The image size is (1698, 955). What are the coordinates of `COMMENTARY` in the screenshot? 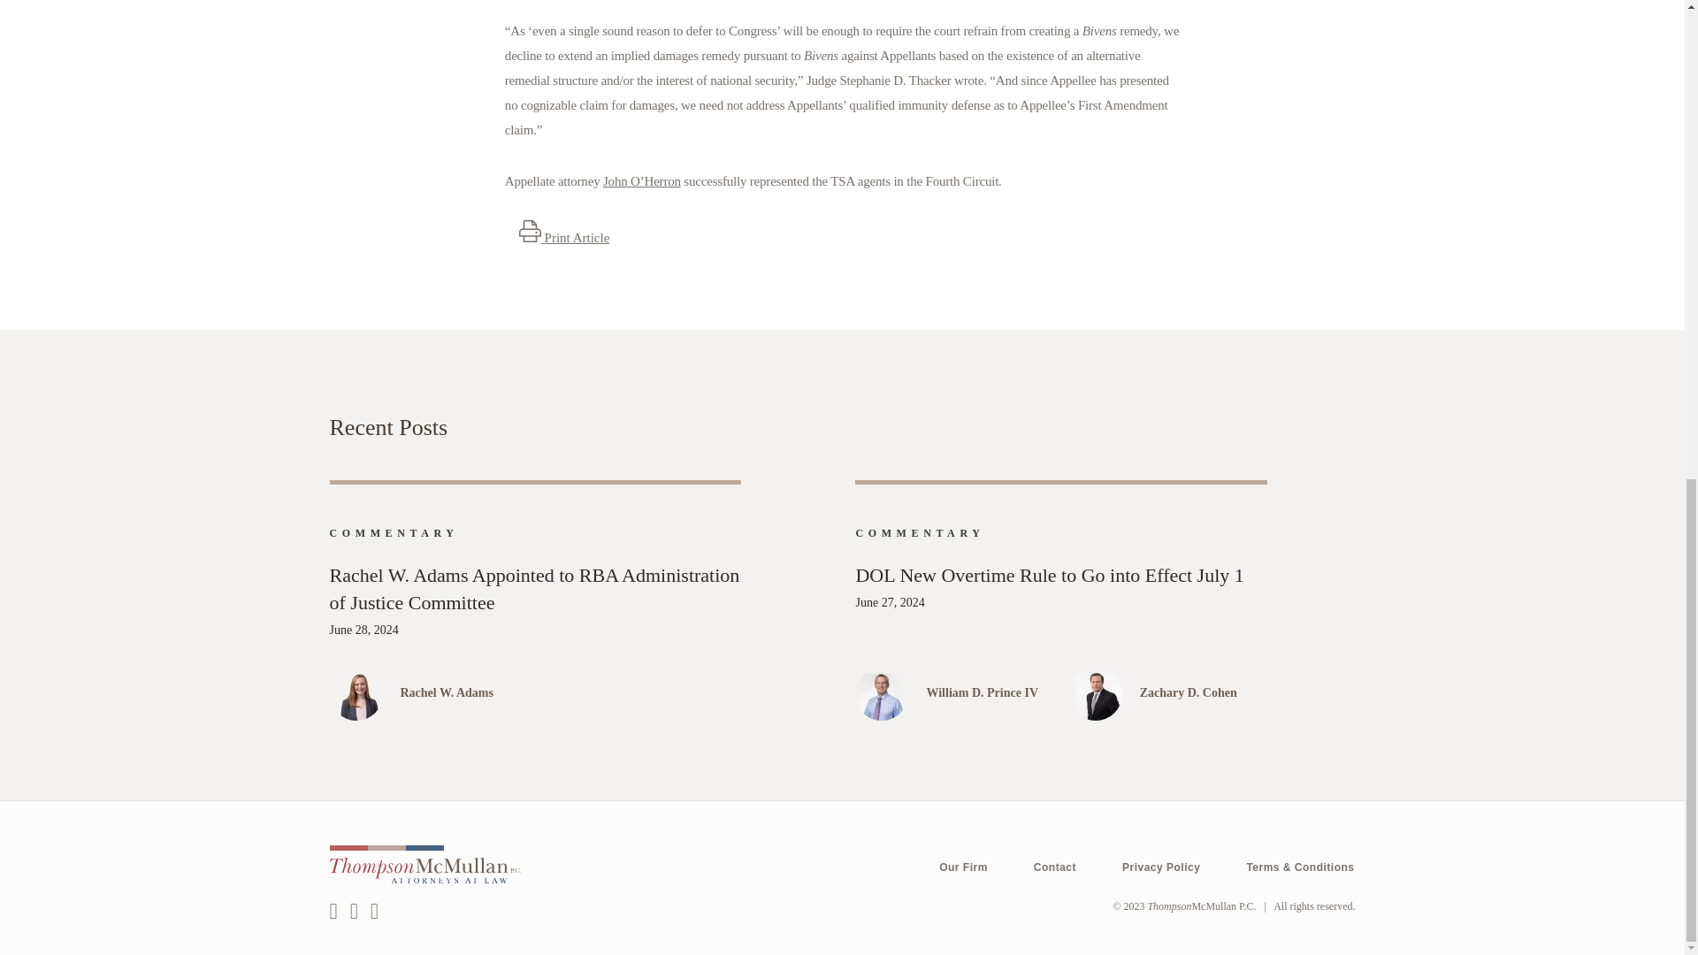 It's located at (394, 532).